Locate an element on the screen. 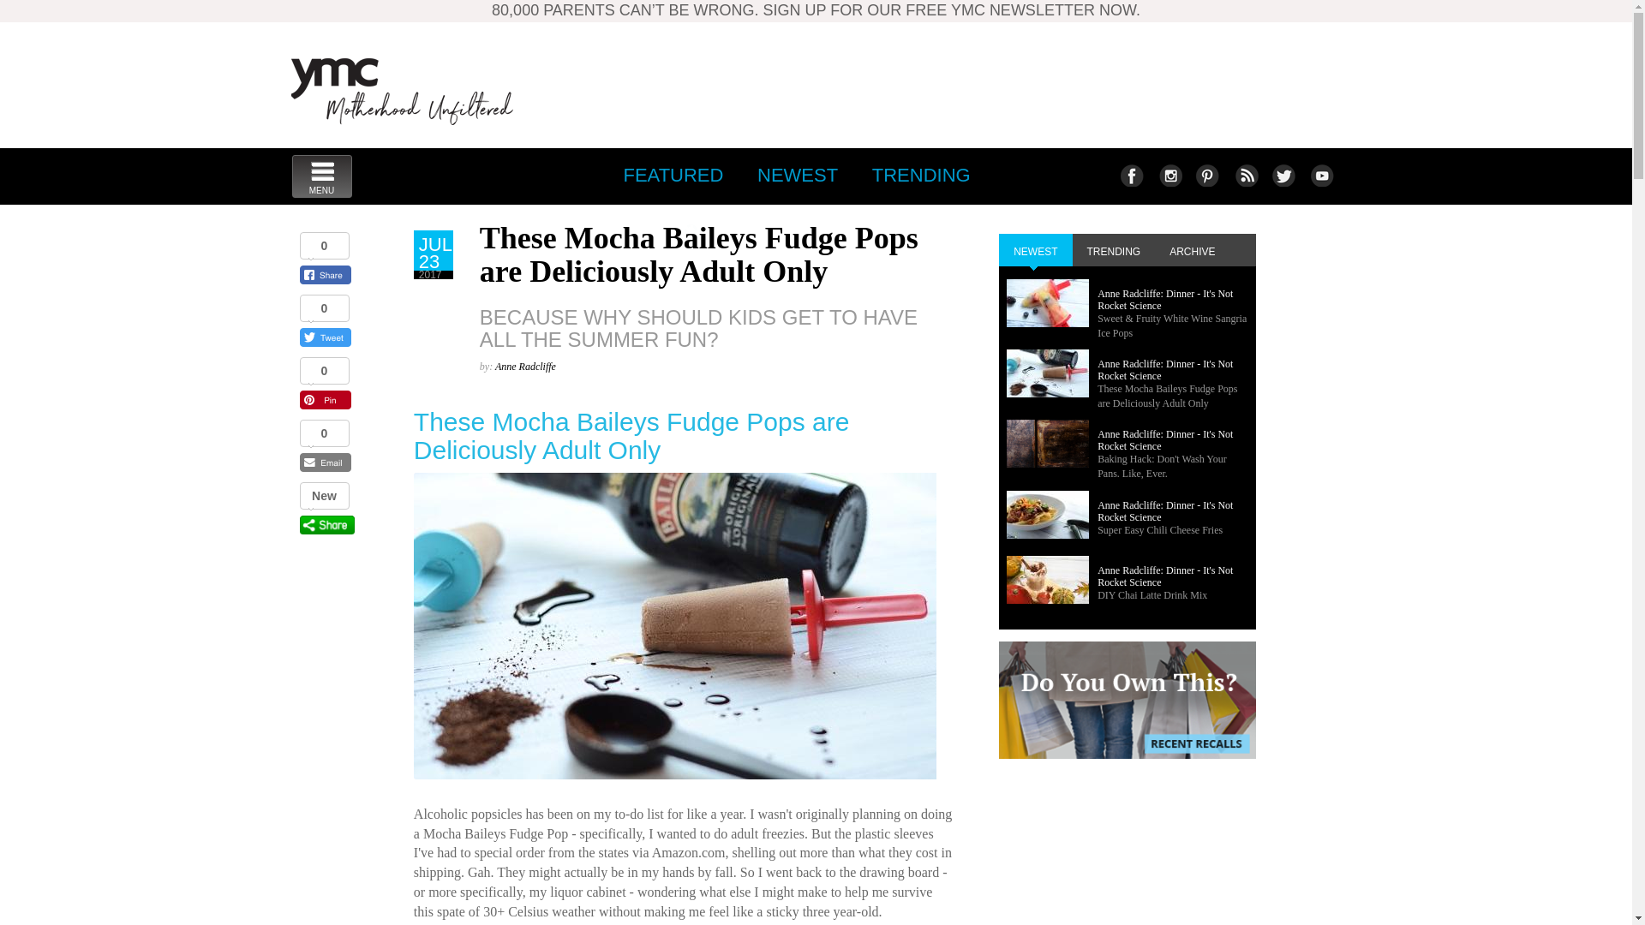 This screenshot has width=1645, height=925. Twitter is located at coordinates (1283, 175).